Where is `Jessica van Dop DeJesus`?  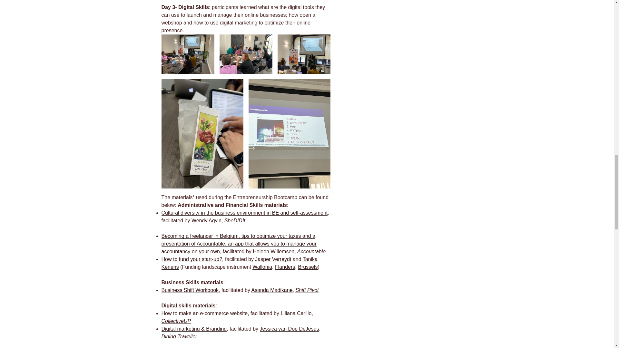 Jessica van Dop DeJesus is located at coordinates (290, 329).